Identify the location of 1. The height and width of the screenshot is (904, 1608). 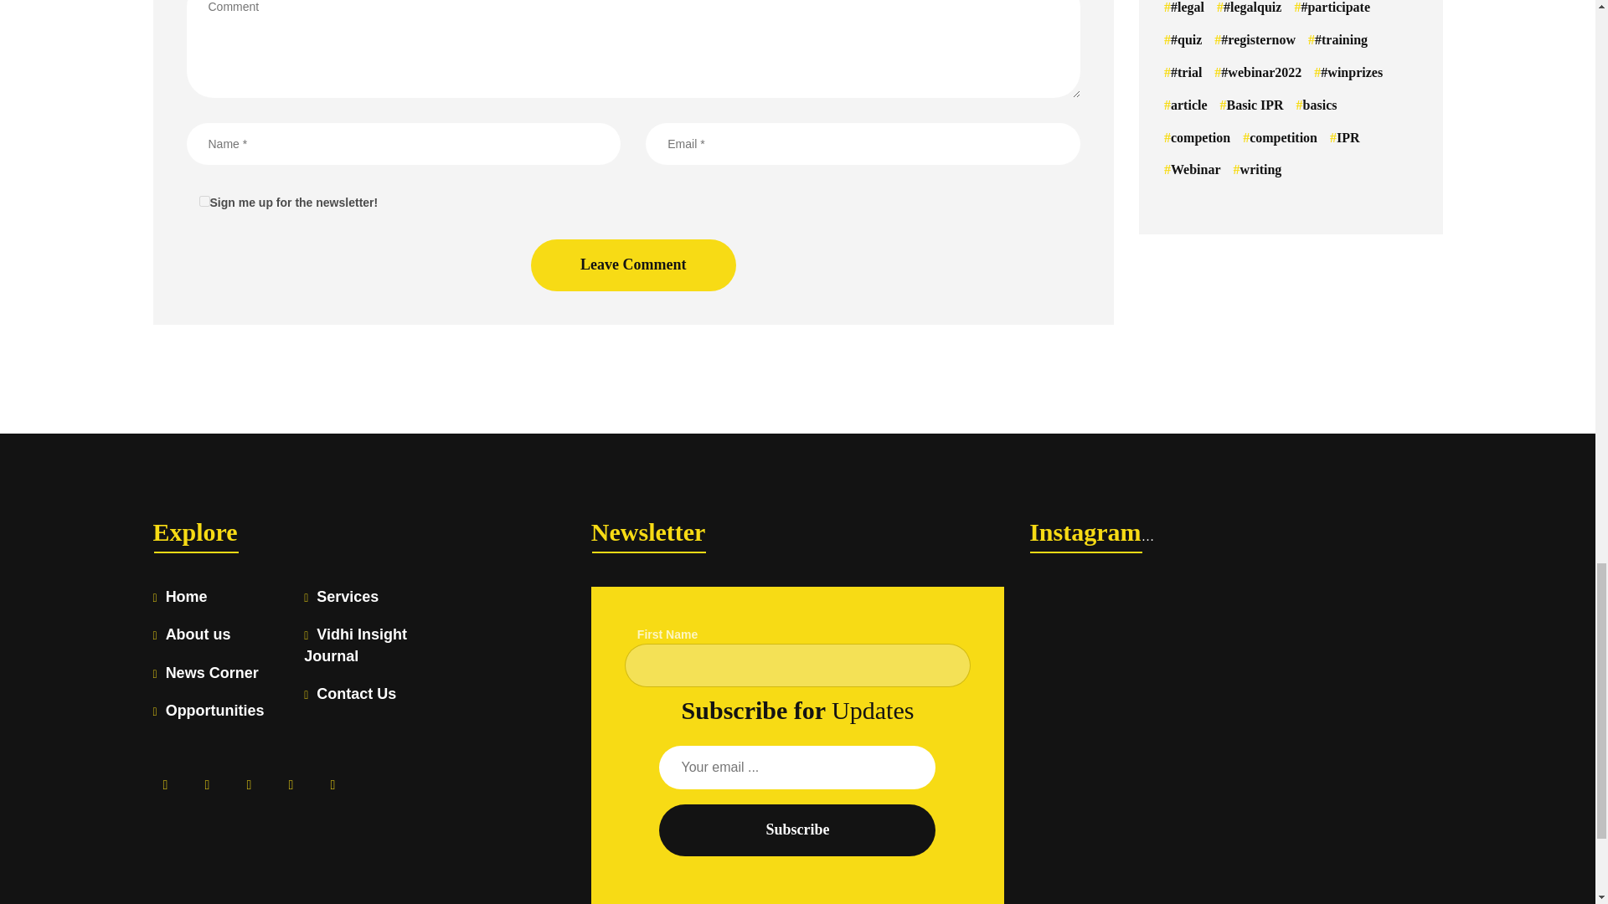
(204, 201).